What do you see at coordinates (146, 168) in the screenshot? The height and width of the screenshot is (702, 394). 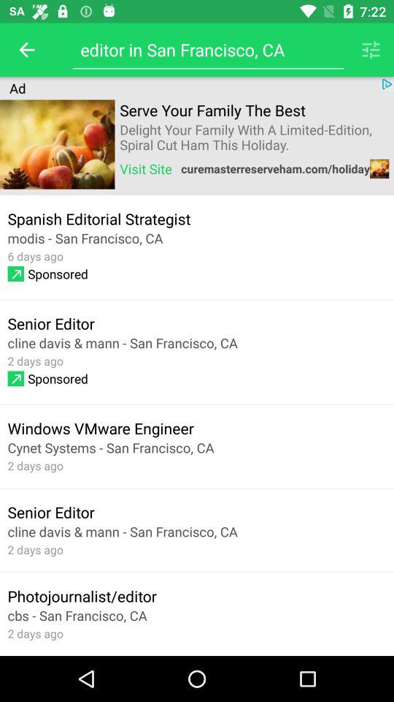 I see `select item above spanish editorial strategist item` at bounding box center [146, 168].